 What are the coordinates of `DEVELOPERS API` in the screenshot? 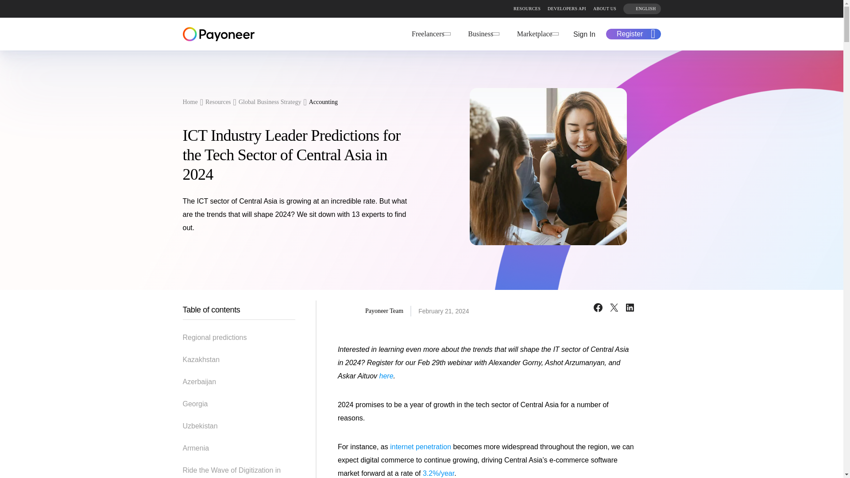 It's located at (567, 8).